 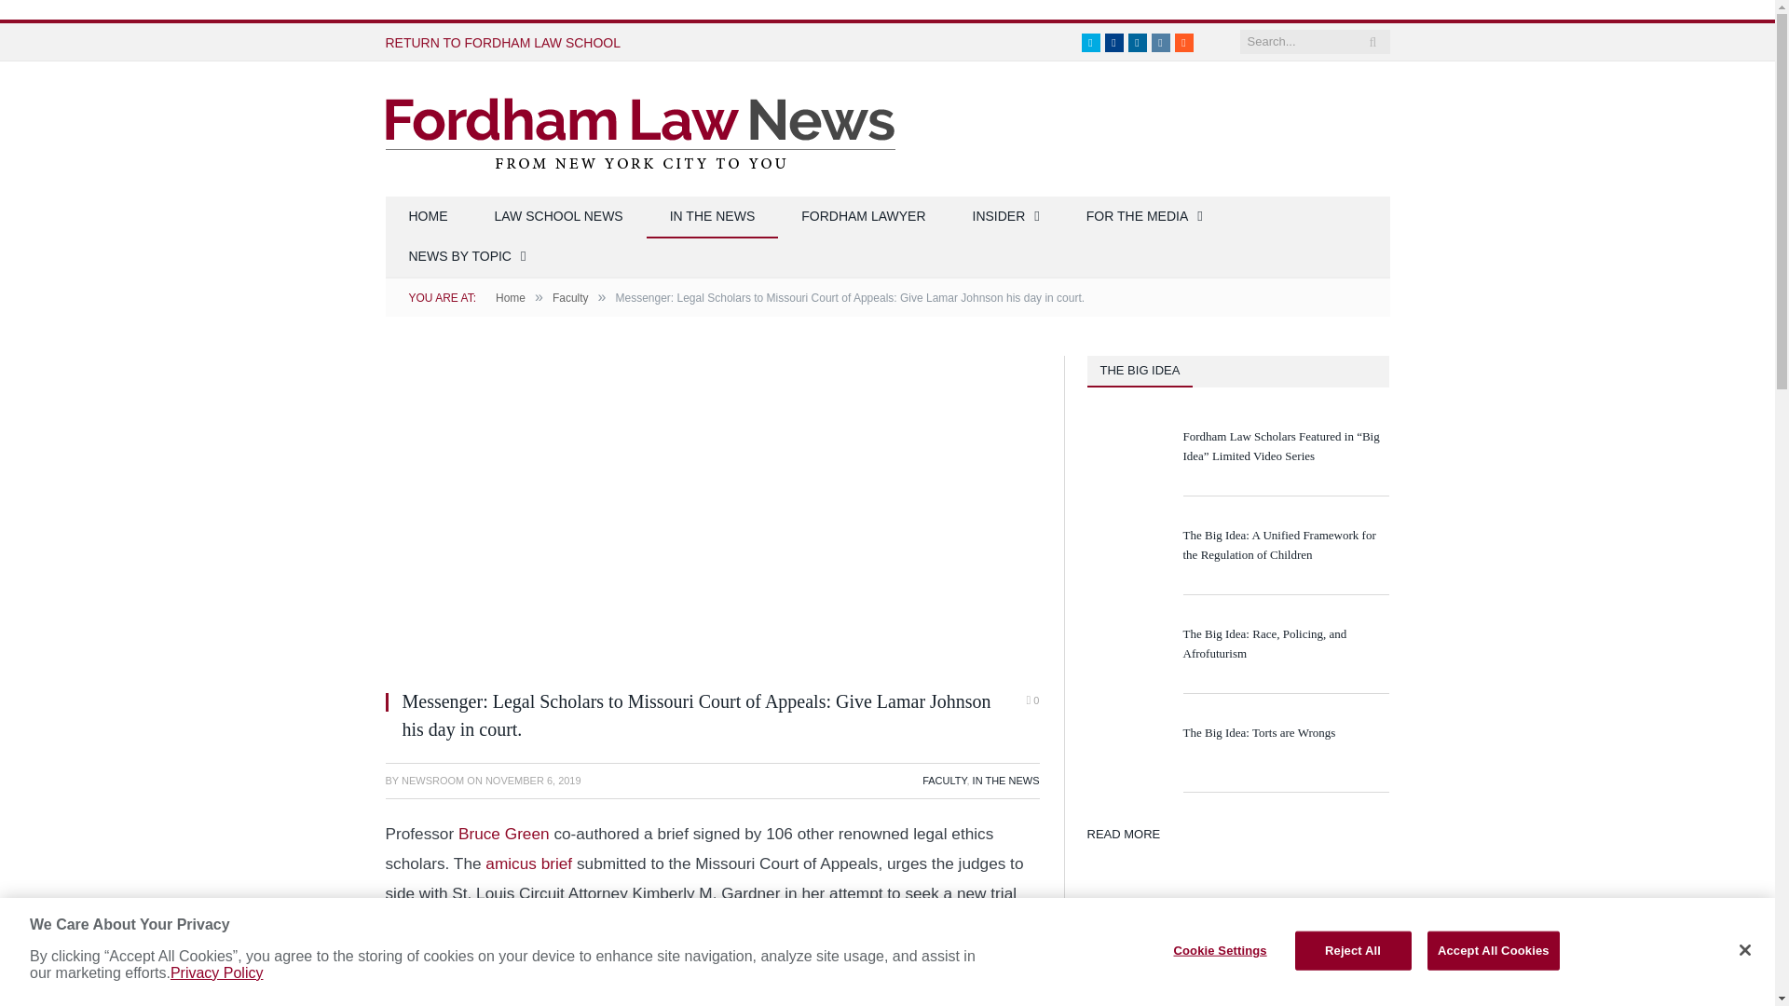 What do you see at coordinates (712, 216) in the screenshot?
I see `IN THE NEWS` at bounding box center [712, 216].